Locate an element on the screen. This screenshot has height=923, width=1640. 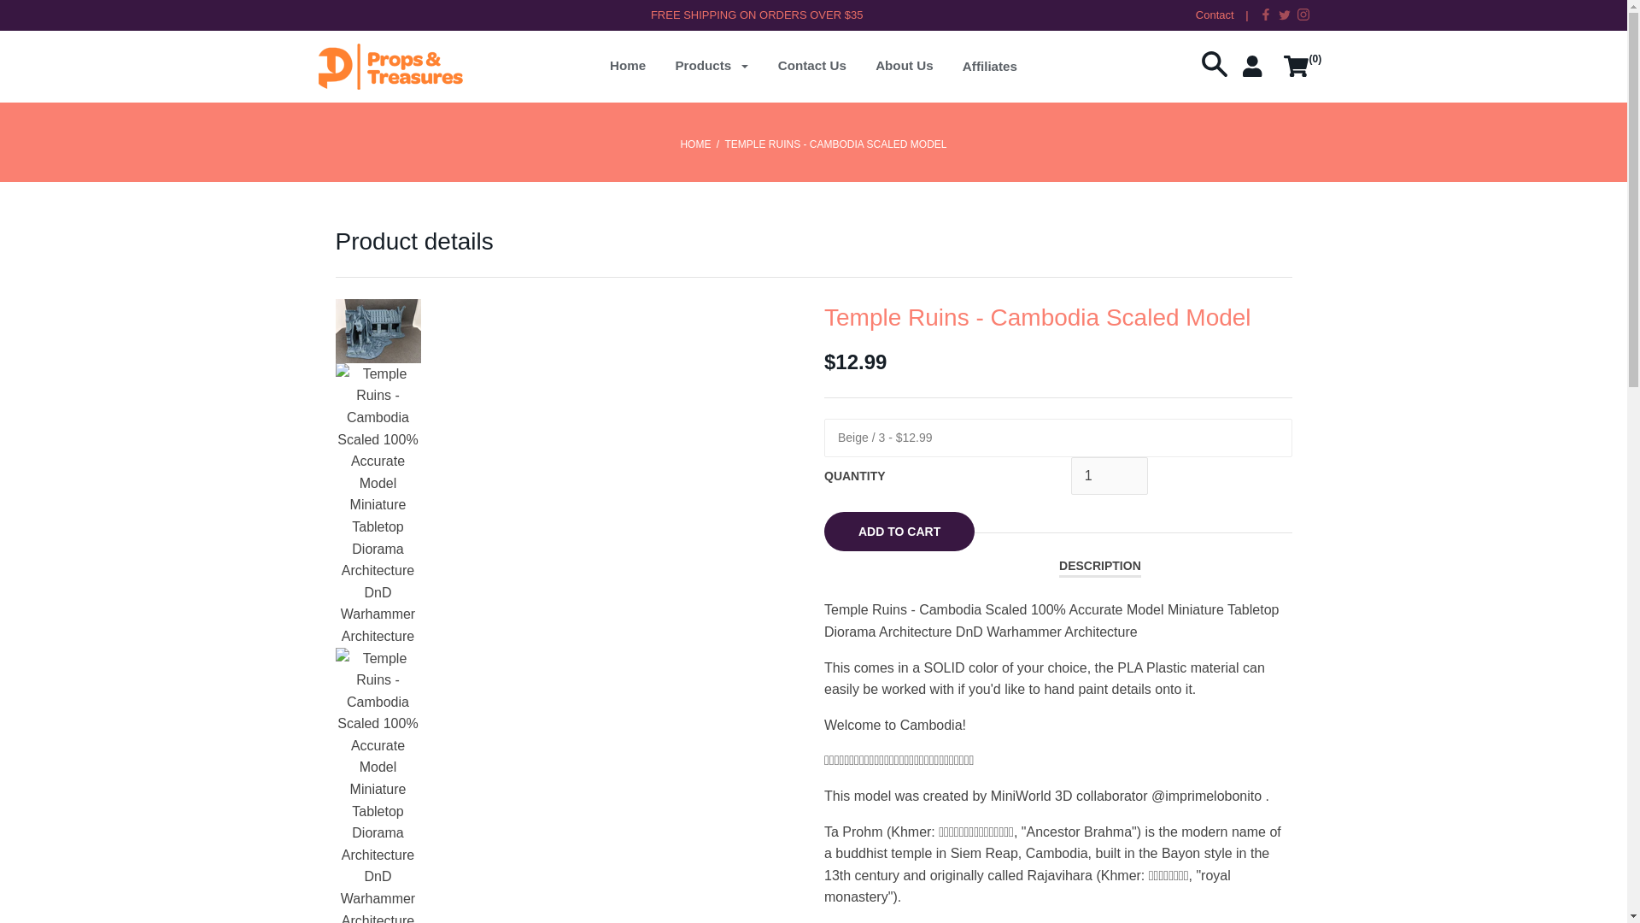
Search is located at coordinates (1215, 73).